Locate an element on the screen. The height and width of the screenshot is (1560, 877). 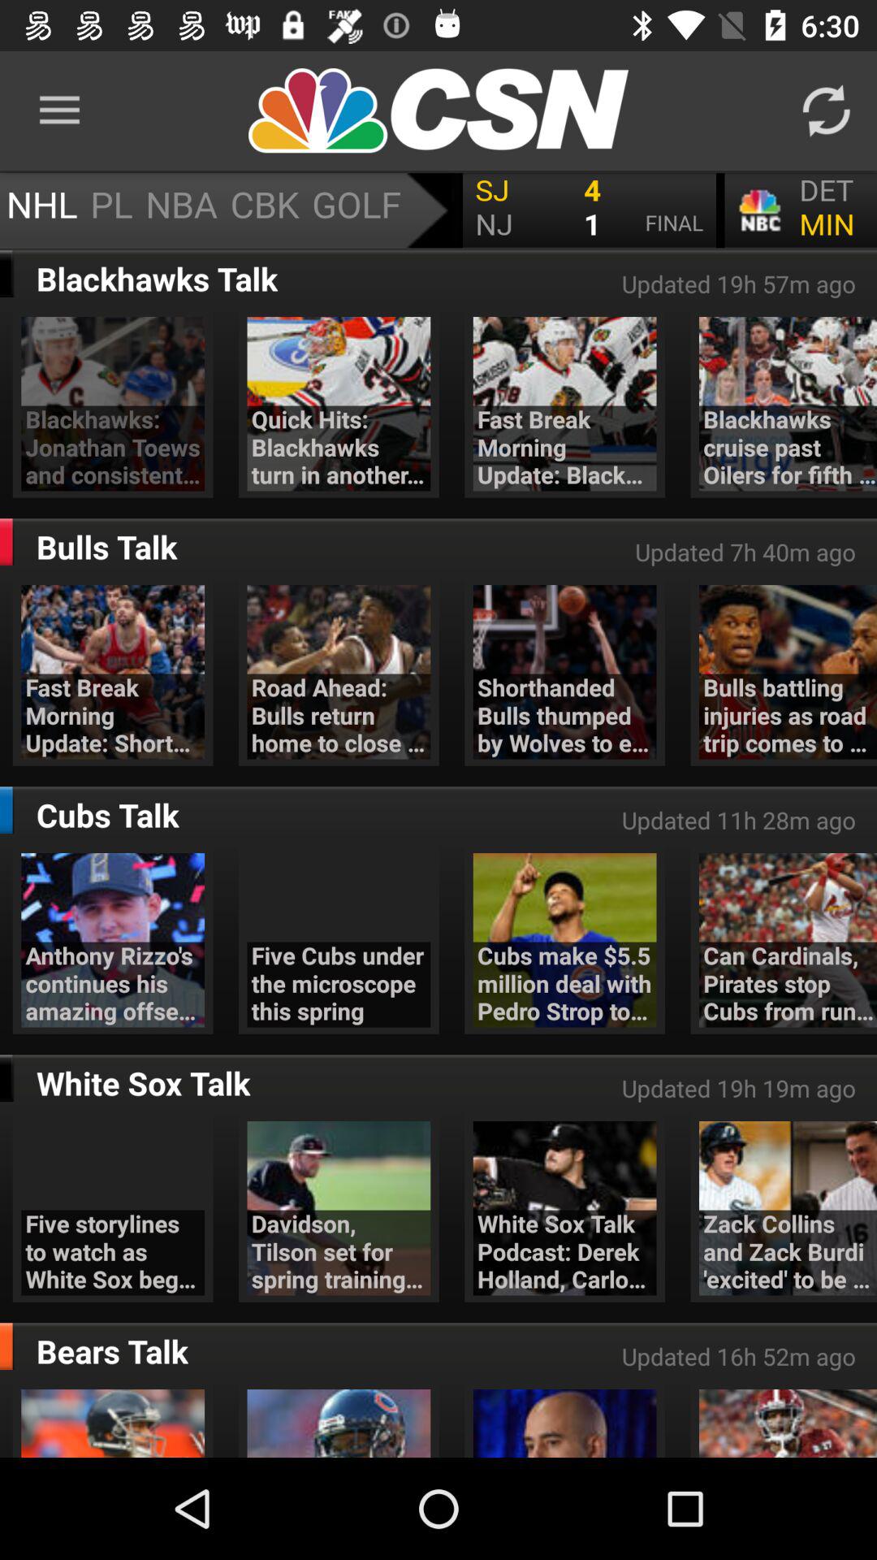
open menu is located at coordinates (438, 210).